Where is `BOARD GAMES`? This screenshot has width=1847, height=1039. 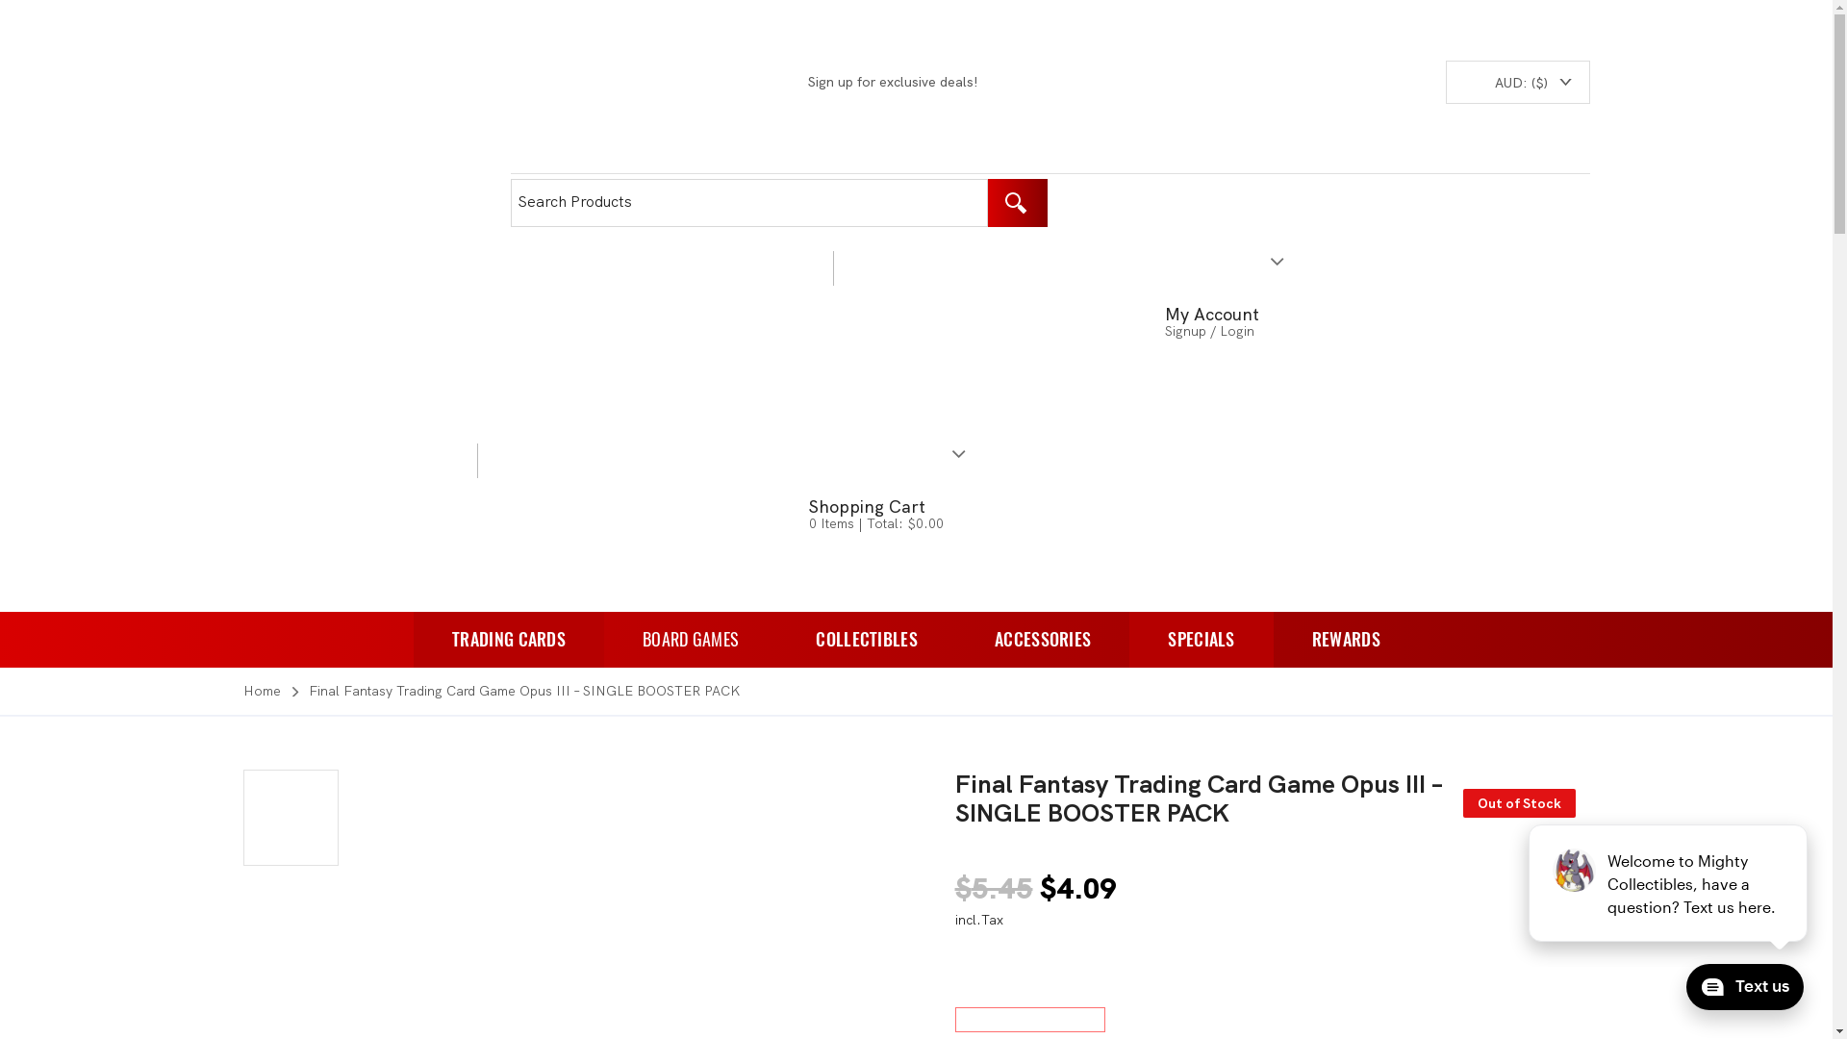
BOARD GAMES is located at coordinates (691, 640).